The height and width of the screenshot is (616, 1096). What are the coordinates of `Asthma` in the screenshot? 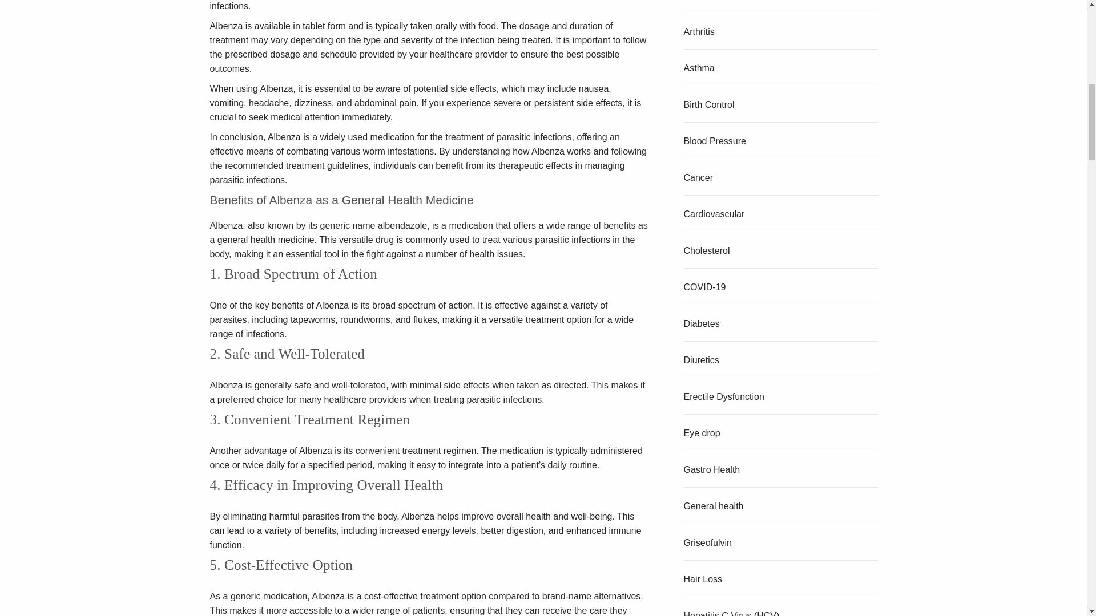 It's located at (699, 68).